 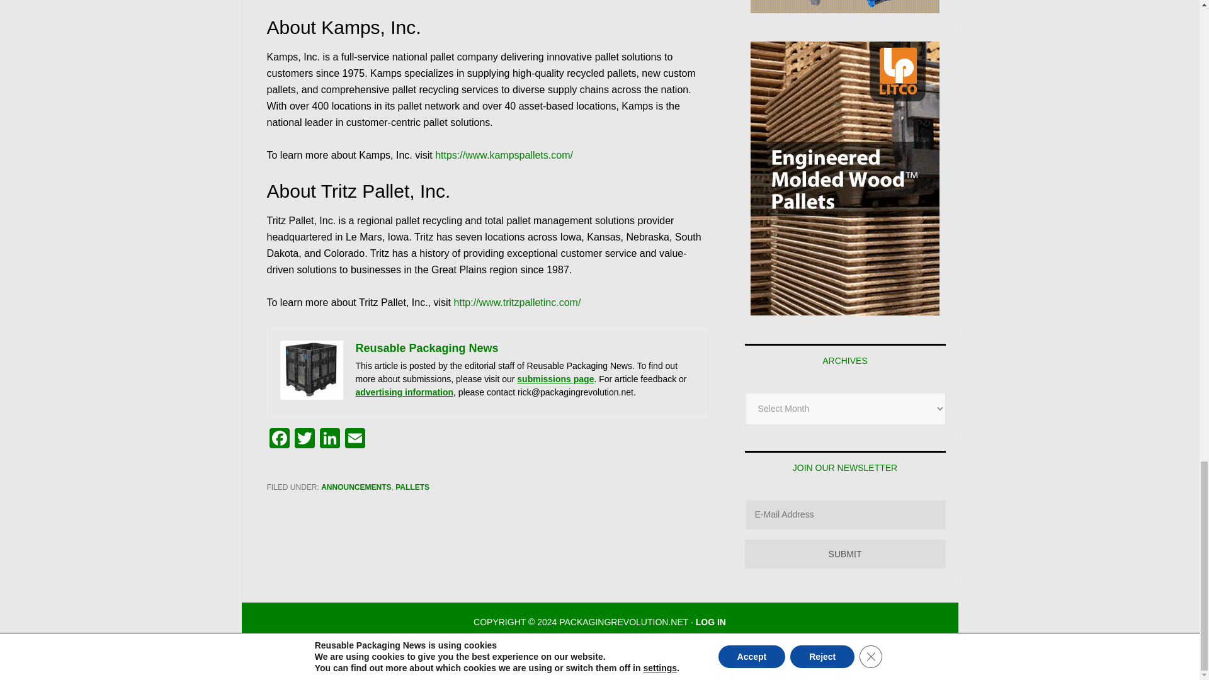 I want to click on Twitter, so click(x=305, y=439).